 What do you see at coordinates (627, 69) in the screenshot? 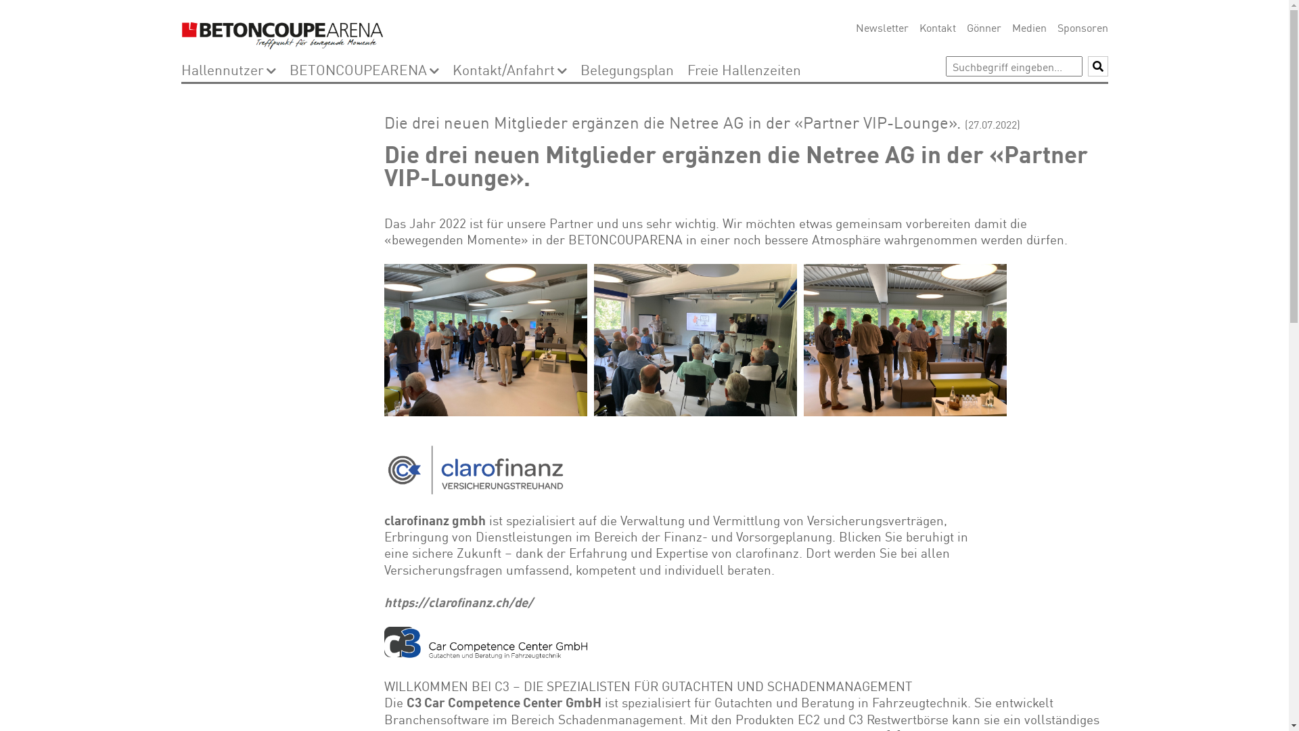
I see `Belegungsplan` at bounding box center [627, 69].